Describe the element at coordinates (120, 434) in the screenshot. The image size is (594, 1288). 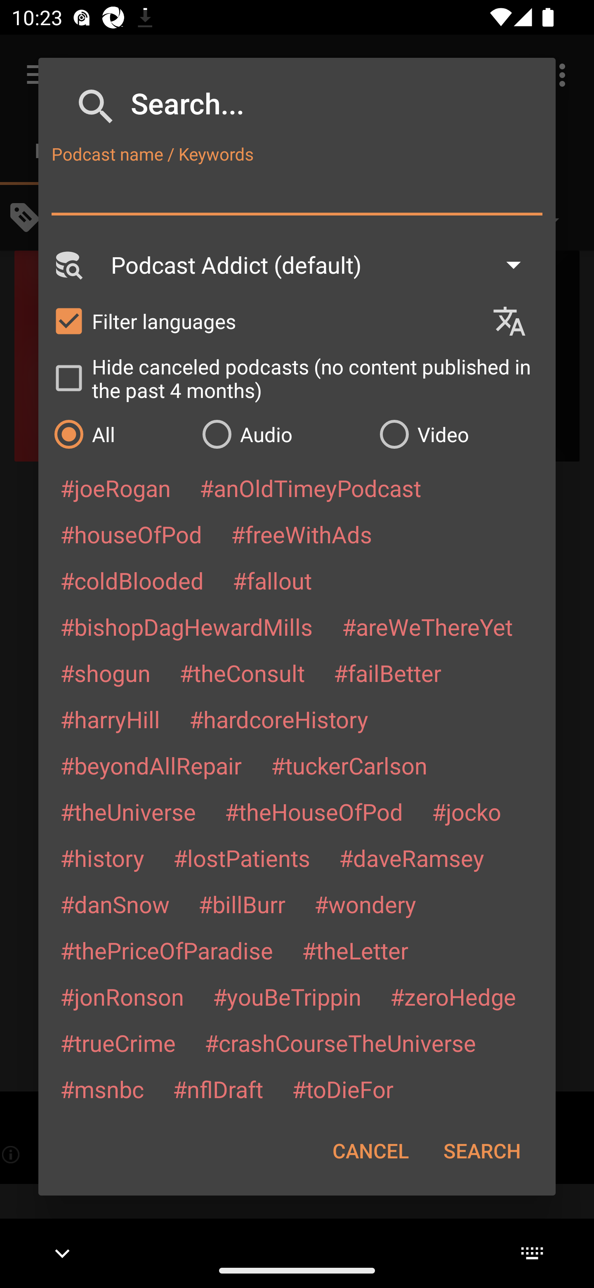
I see `All` at that location.